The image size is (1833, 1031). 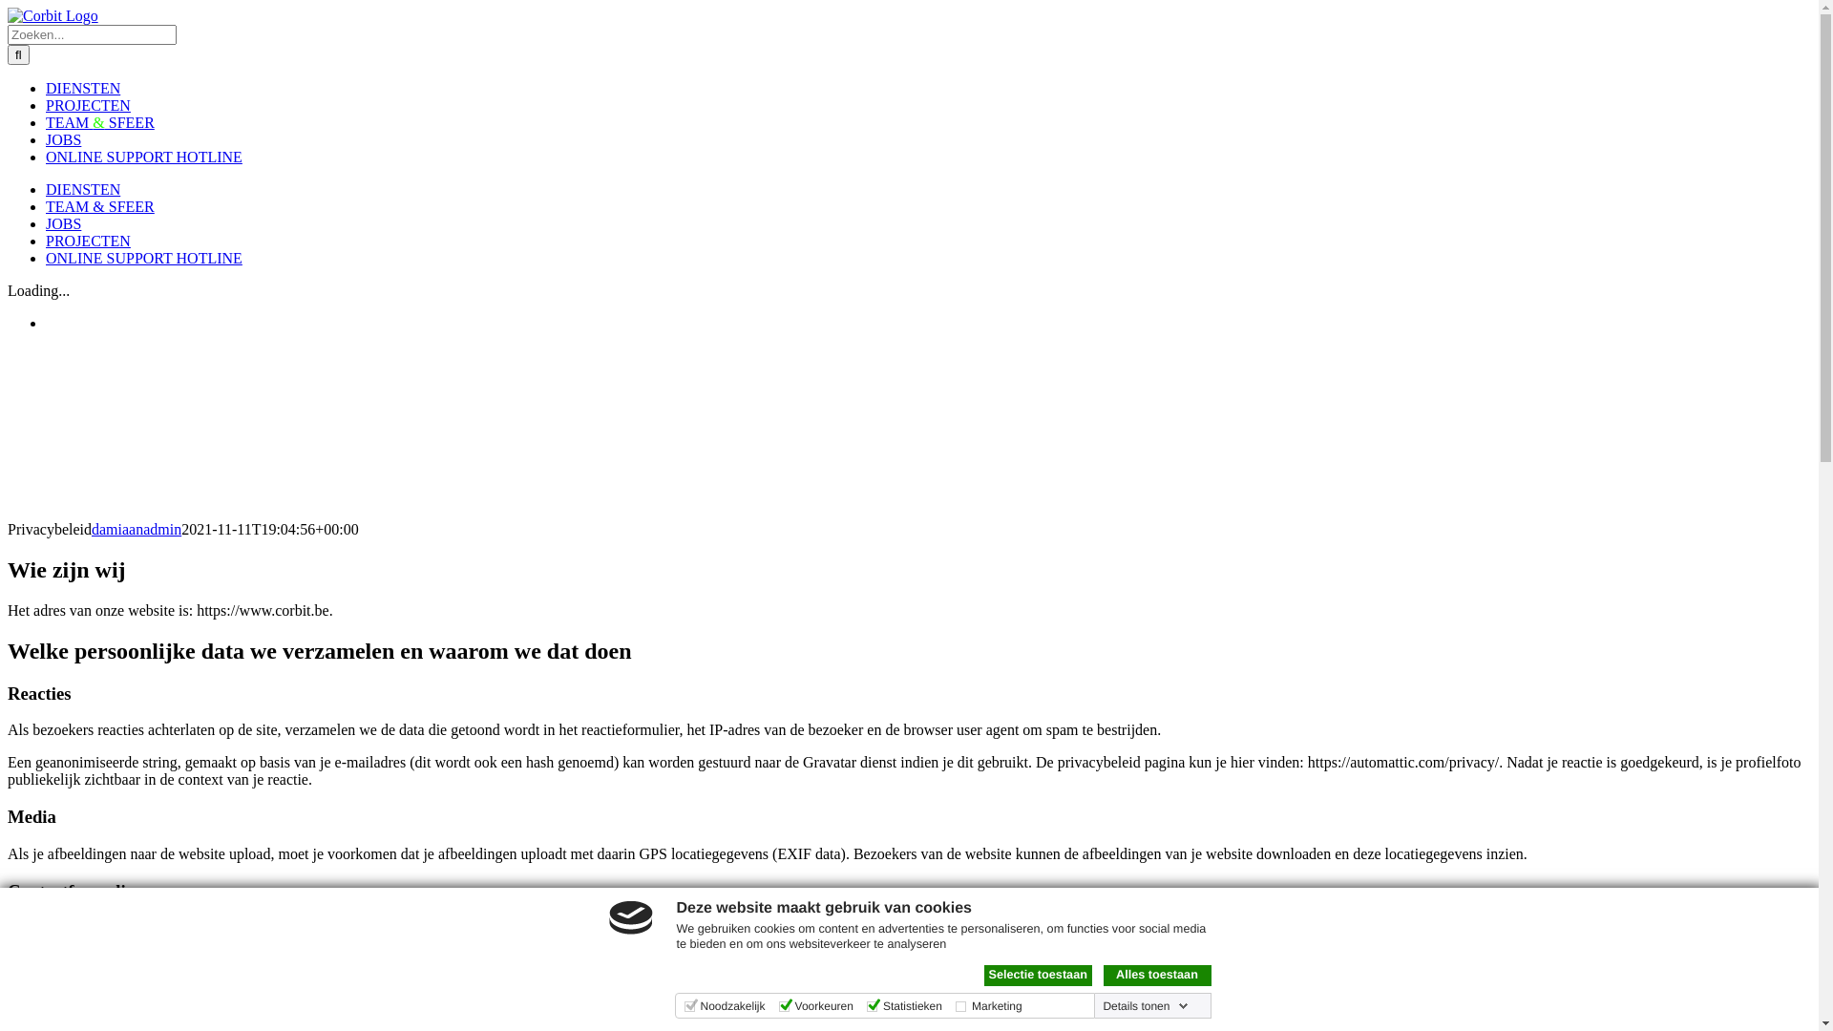 I want to click on Alles toestaan, so click(x=1157, y=976).